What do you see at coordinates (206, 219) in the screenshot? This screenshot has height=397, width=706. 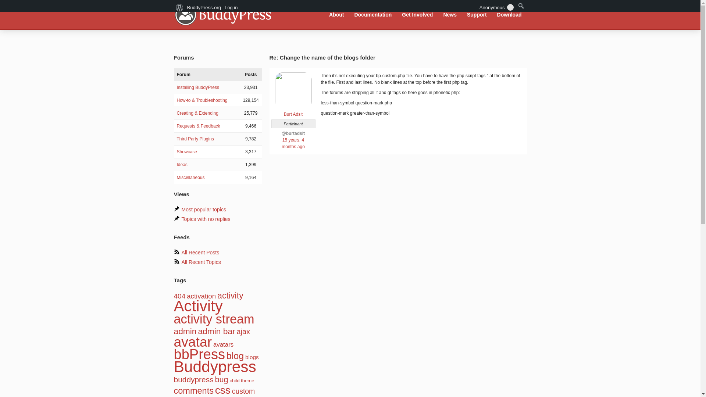 I see `Topics with no replies` at bounding box center [206, 219].